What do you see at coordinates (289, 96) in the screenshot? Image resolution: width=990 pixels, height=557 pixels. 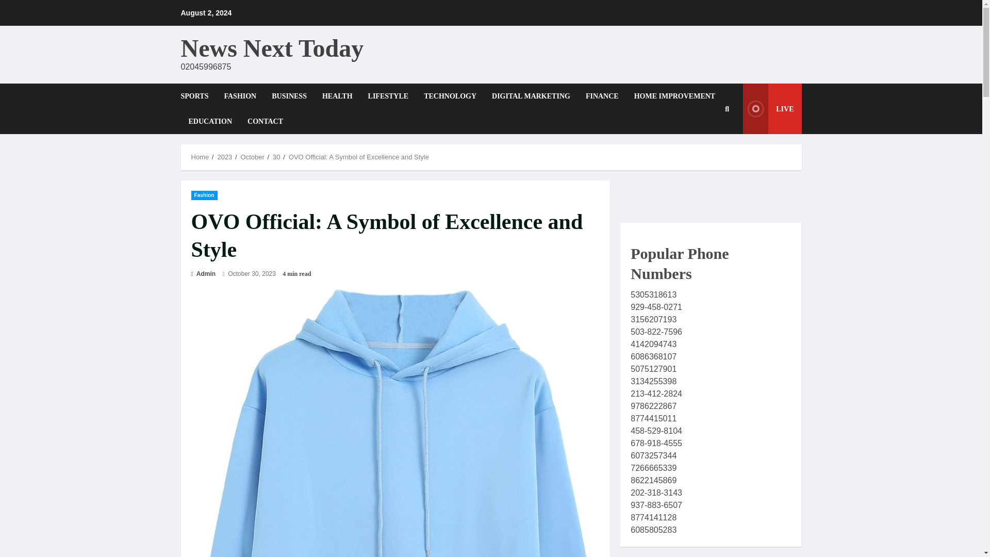 I see `BUSINESS` at bounding box center [289, 96].